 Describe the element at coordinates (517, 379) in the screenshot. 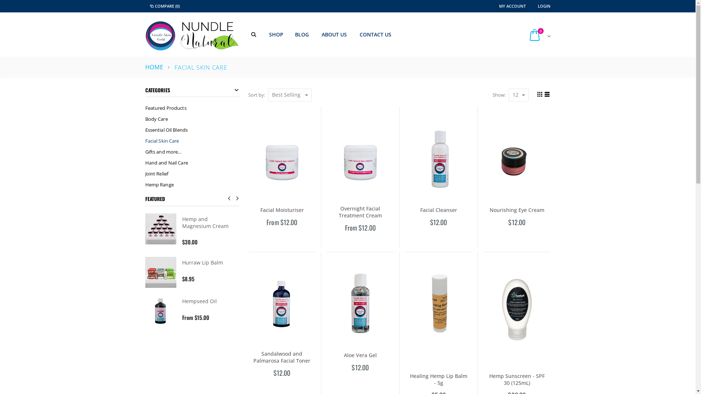

I see `Hemp Sunscreen - SPF 30 (125mL)` at that location.